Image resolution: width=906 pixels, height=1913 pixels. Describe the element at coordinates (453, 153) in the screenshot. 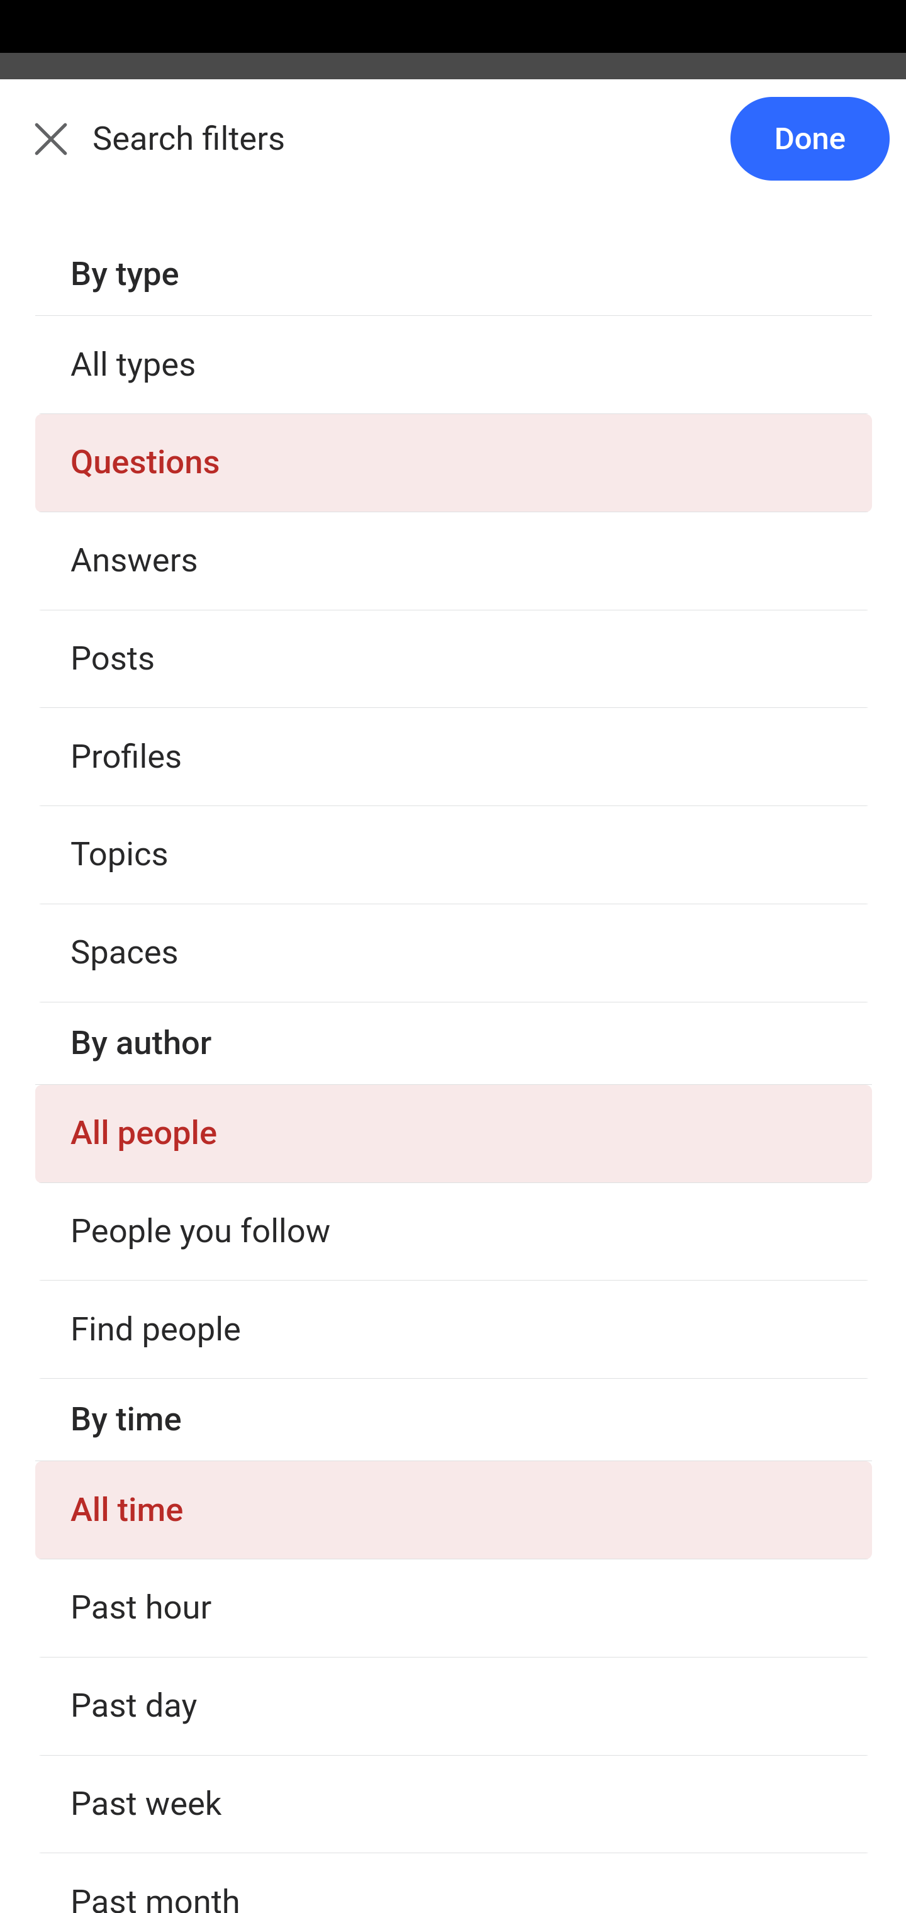

I see `Back Search` at that location.